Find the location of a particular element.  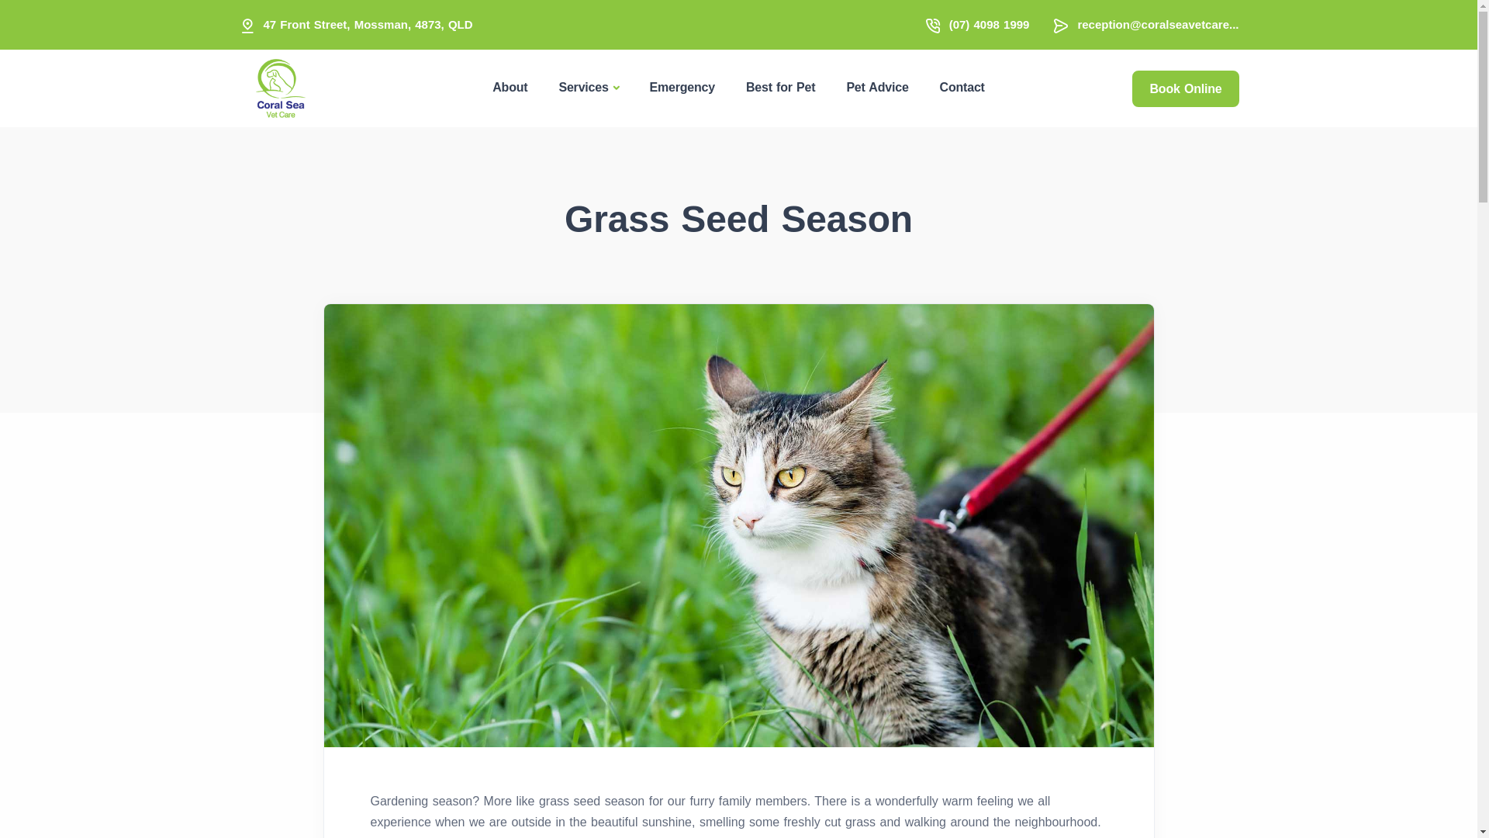

Services is located at coordinates (588, 88).